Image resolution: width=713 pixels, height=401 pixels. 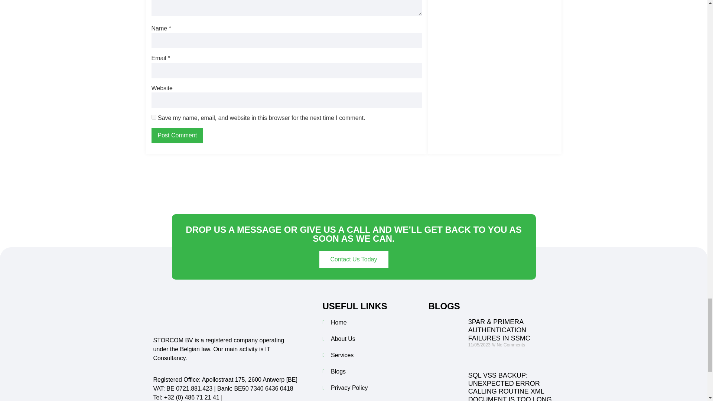 I want to click on yes, so click(x=154, y=117).